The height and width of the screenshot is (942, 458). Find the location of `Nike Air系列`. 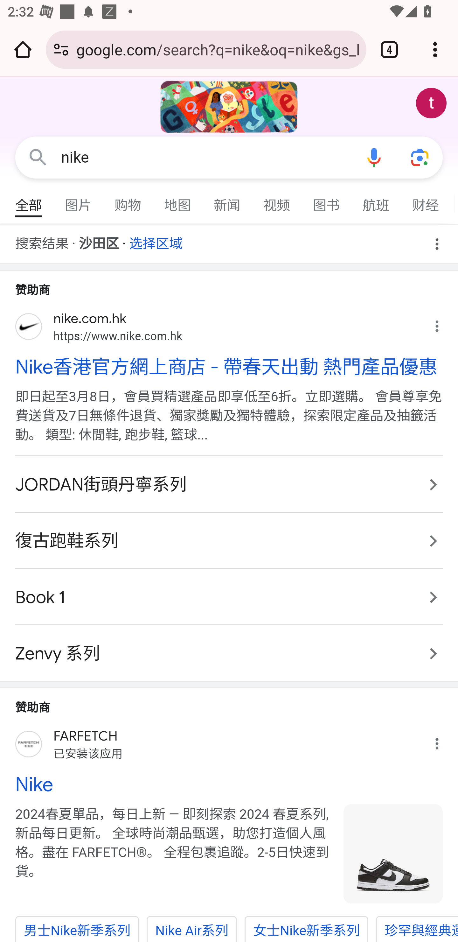

Nike Air系列 is located at coordinates (192, 929).